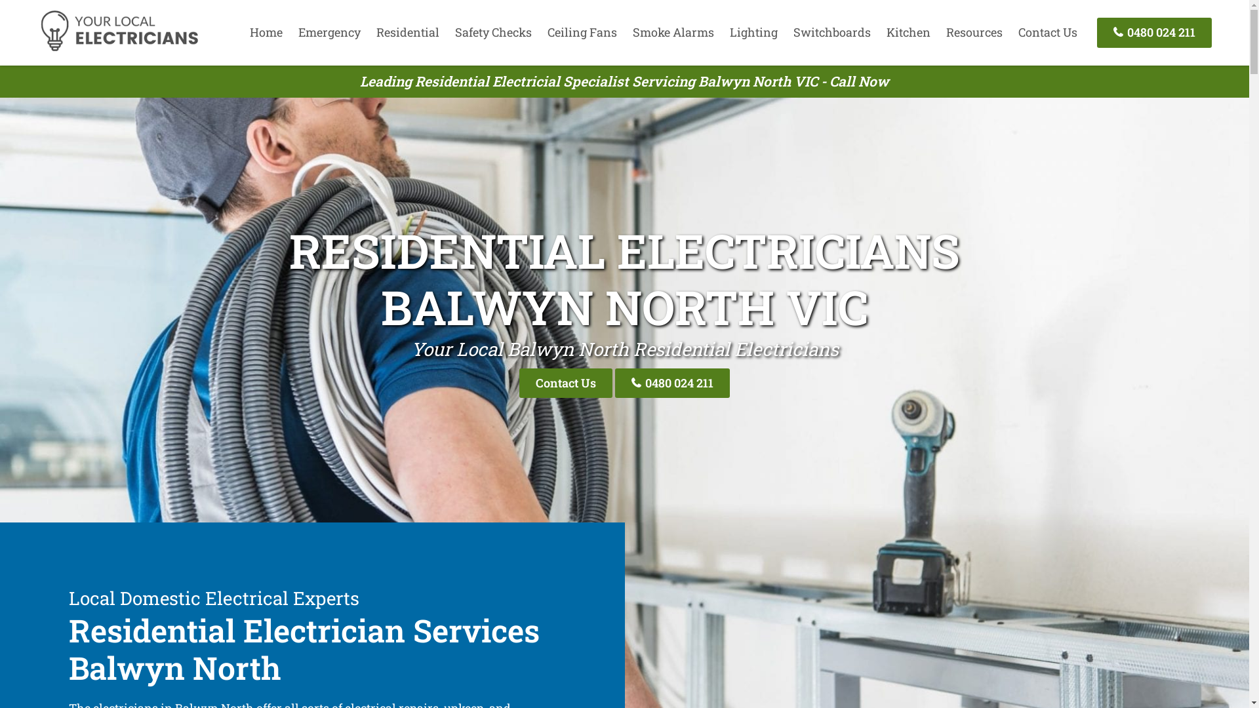  I want to click on Switchboards, so click(832, 32).